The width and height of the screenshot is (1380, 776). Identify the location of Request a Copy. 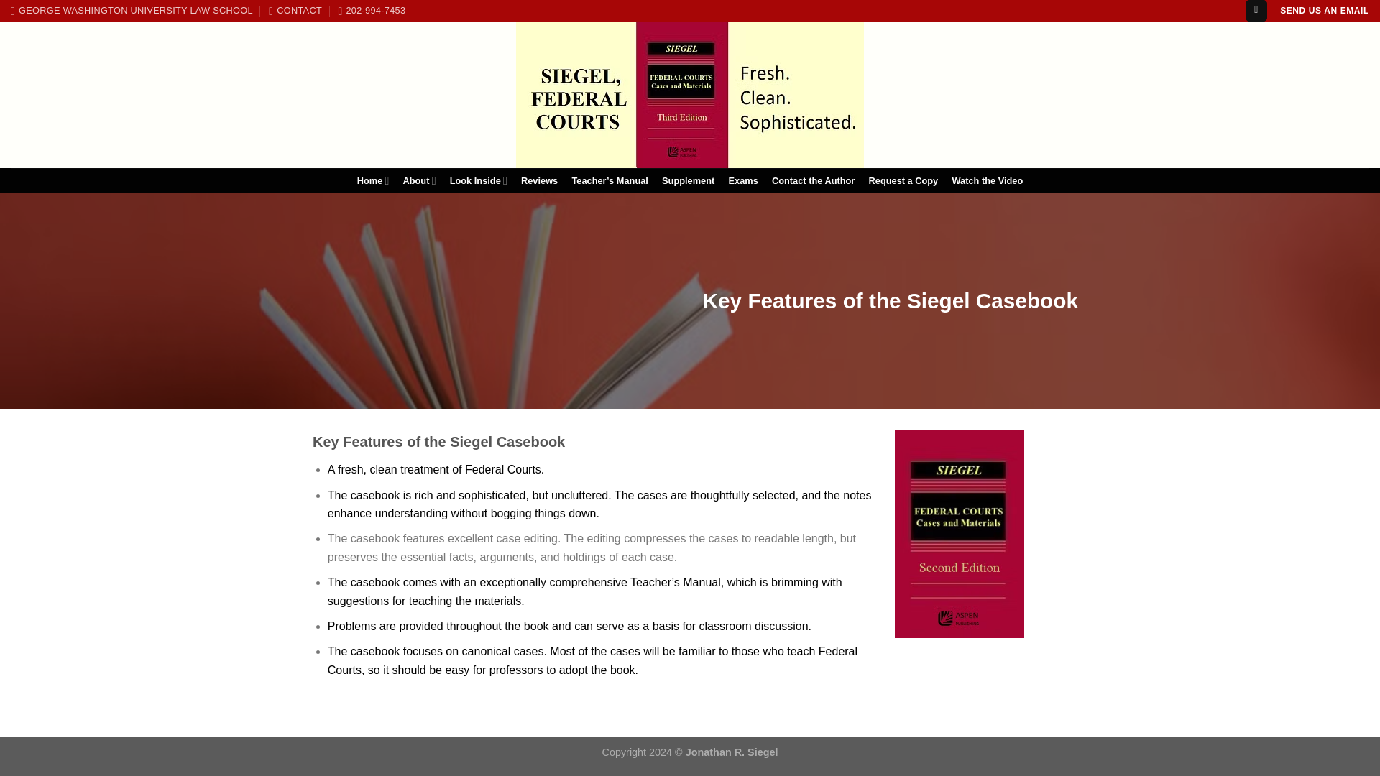
(903, 181).